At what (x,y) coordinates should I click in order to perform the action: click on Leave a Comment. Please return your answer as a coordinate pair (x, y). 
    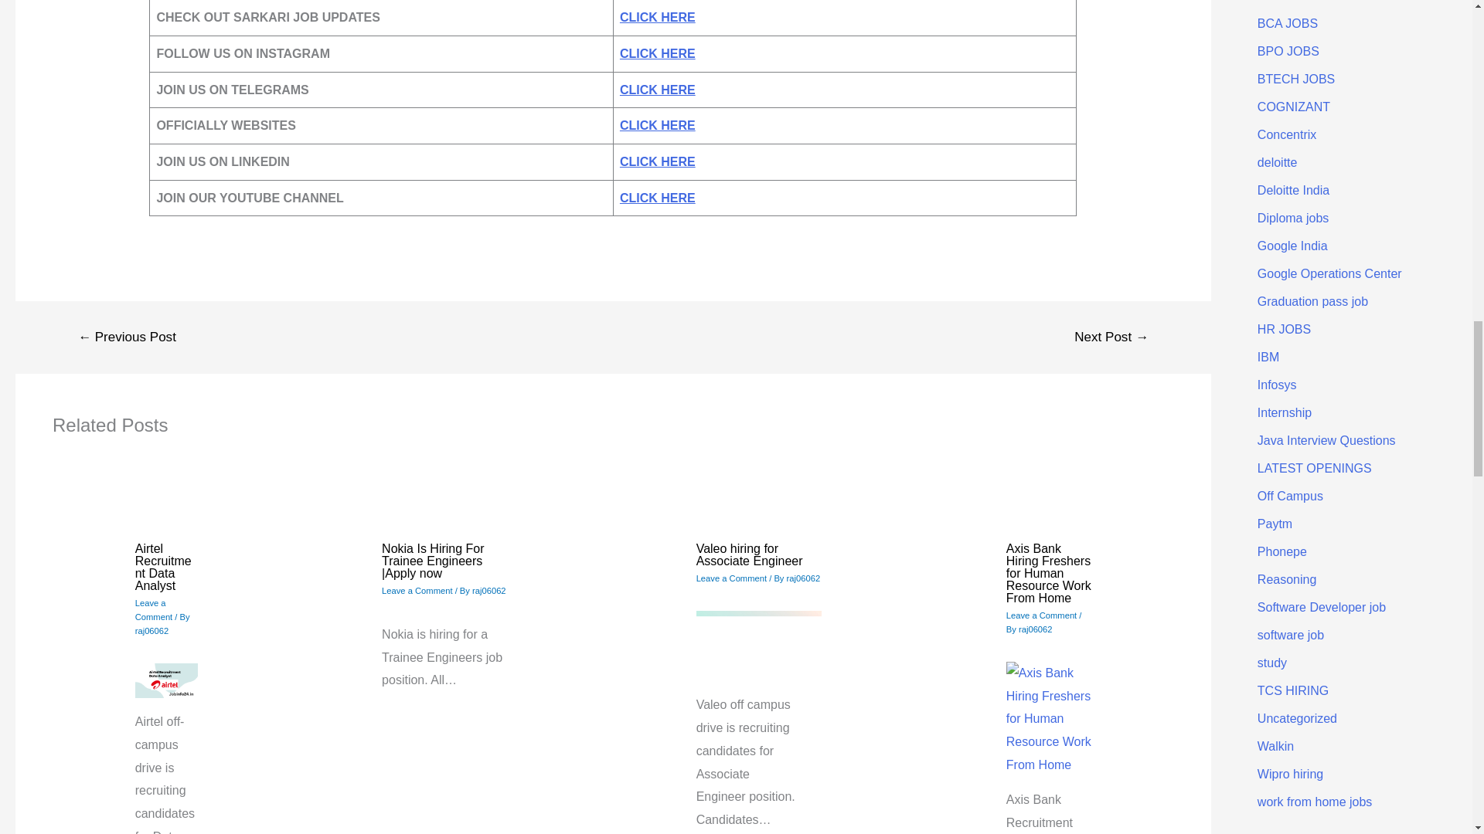
    Looking at the image, I should click on (731, 578).